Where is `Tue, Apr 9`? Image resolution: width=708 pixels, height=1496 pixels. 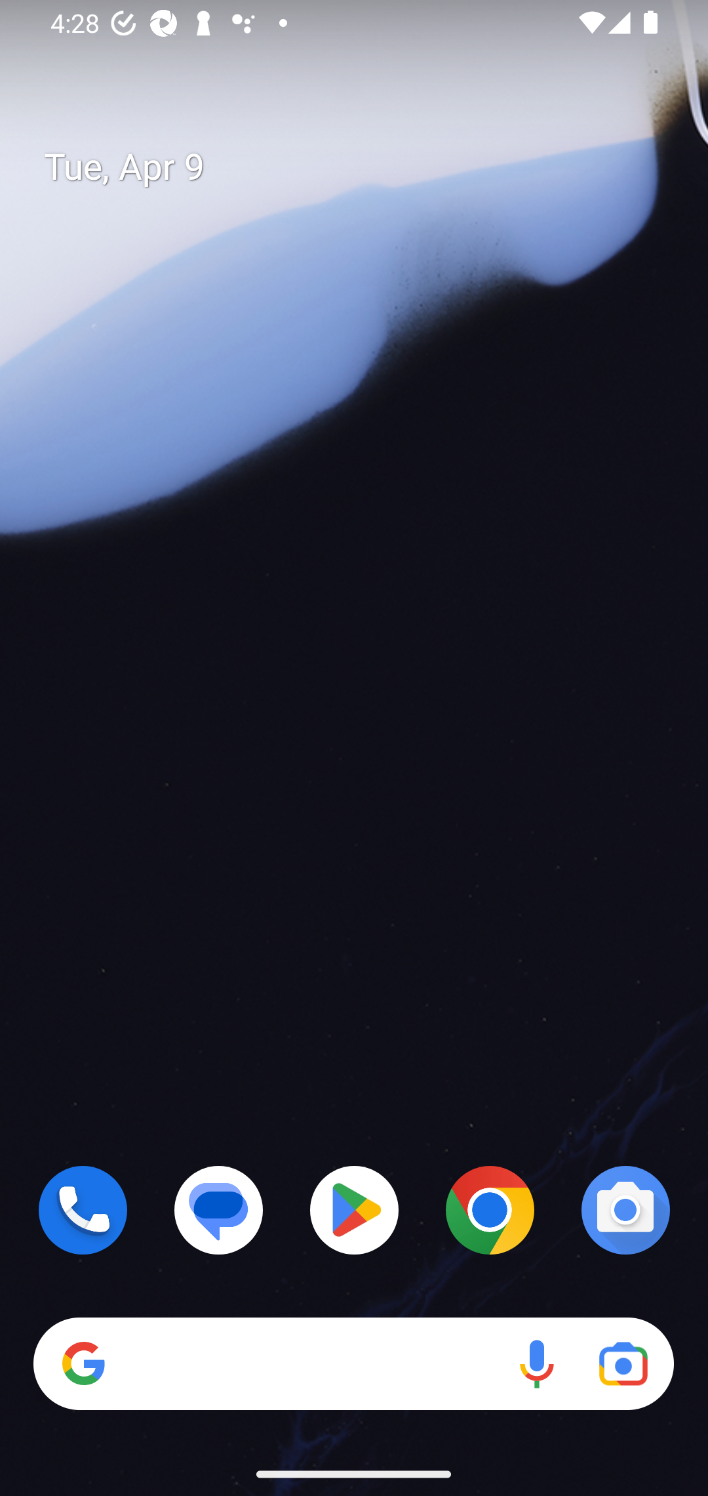
Tue, Apr 9 is located at coordinates (368, 167).